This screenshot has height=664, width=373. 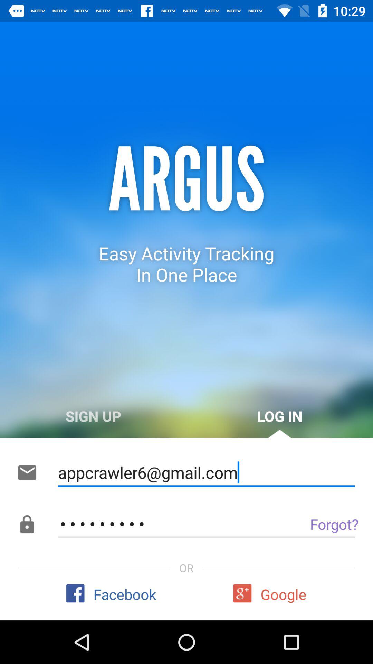 What do you see at coordinates (93, 416) in the screenshot?
I see `tap item to the left of log in icon` at bounding box center [93, 416].